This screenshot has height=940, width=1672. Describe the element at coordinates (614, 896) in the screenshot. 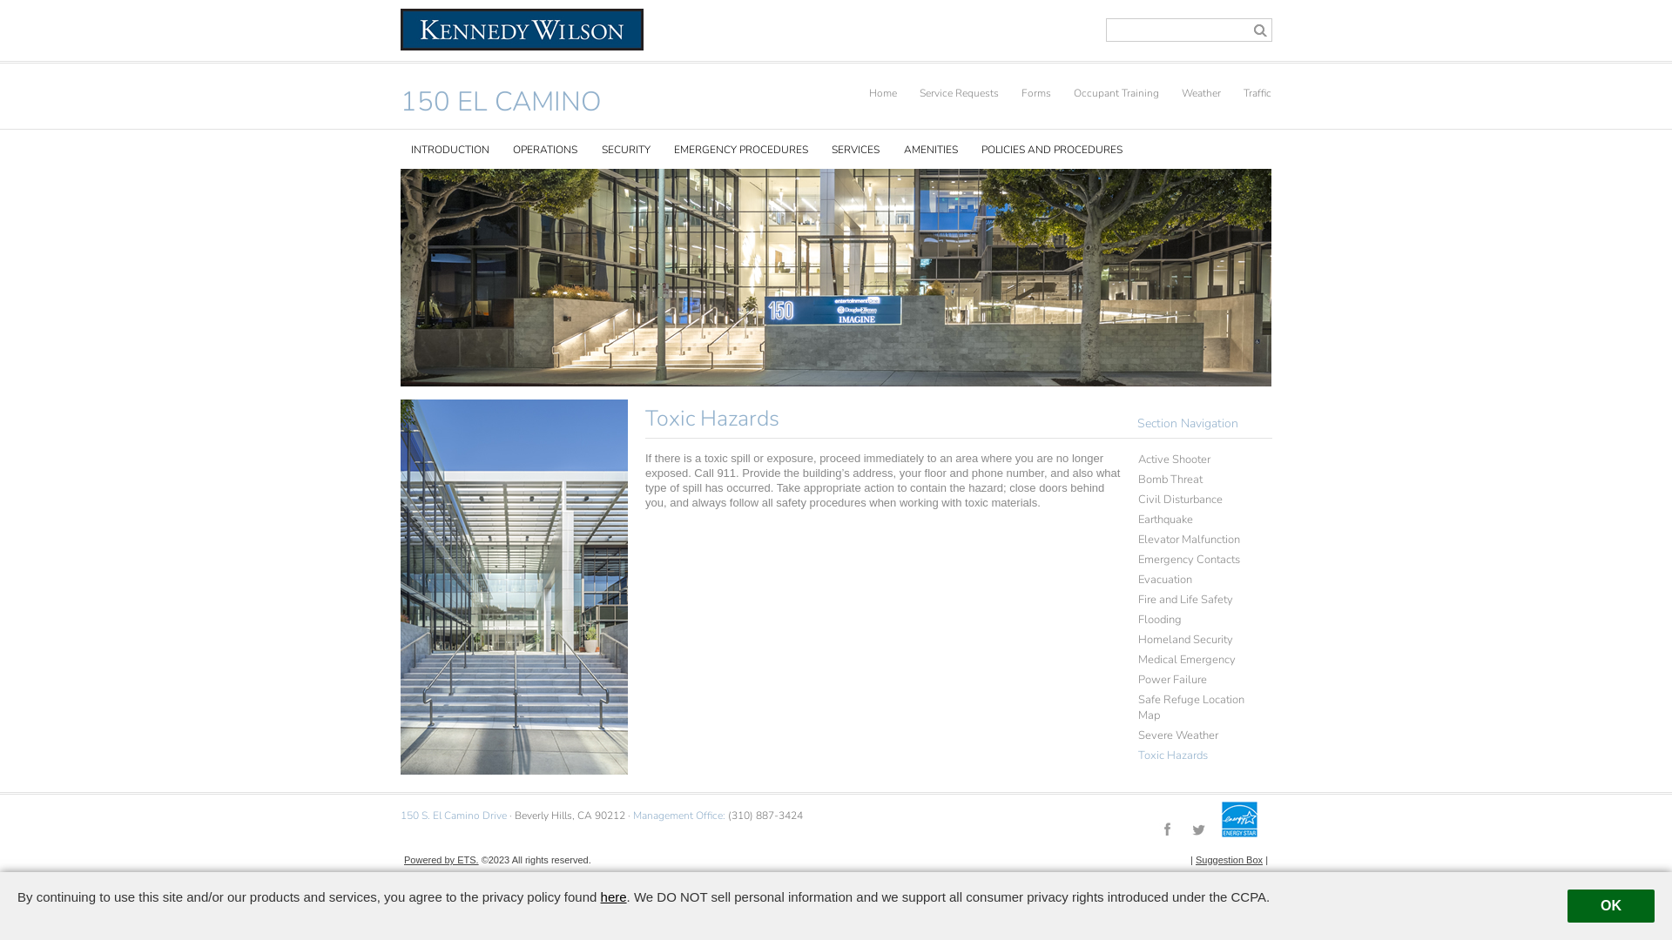

I see `here` at that location.